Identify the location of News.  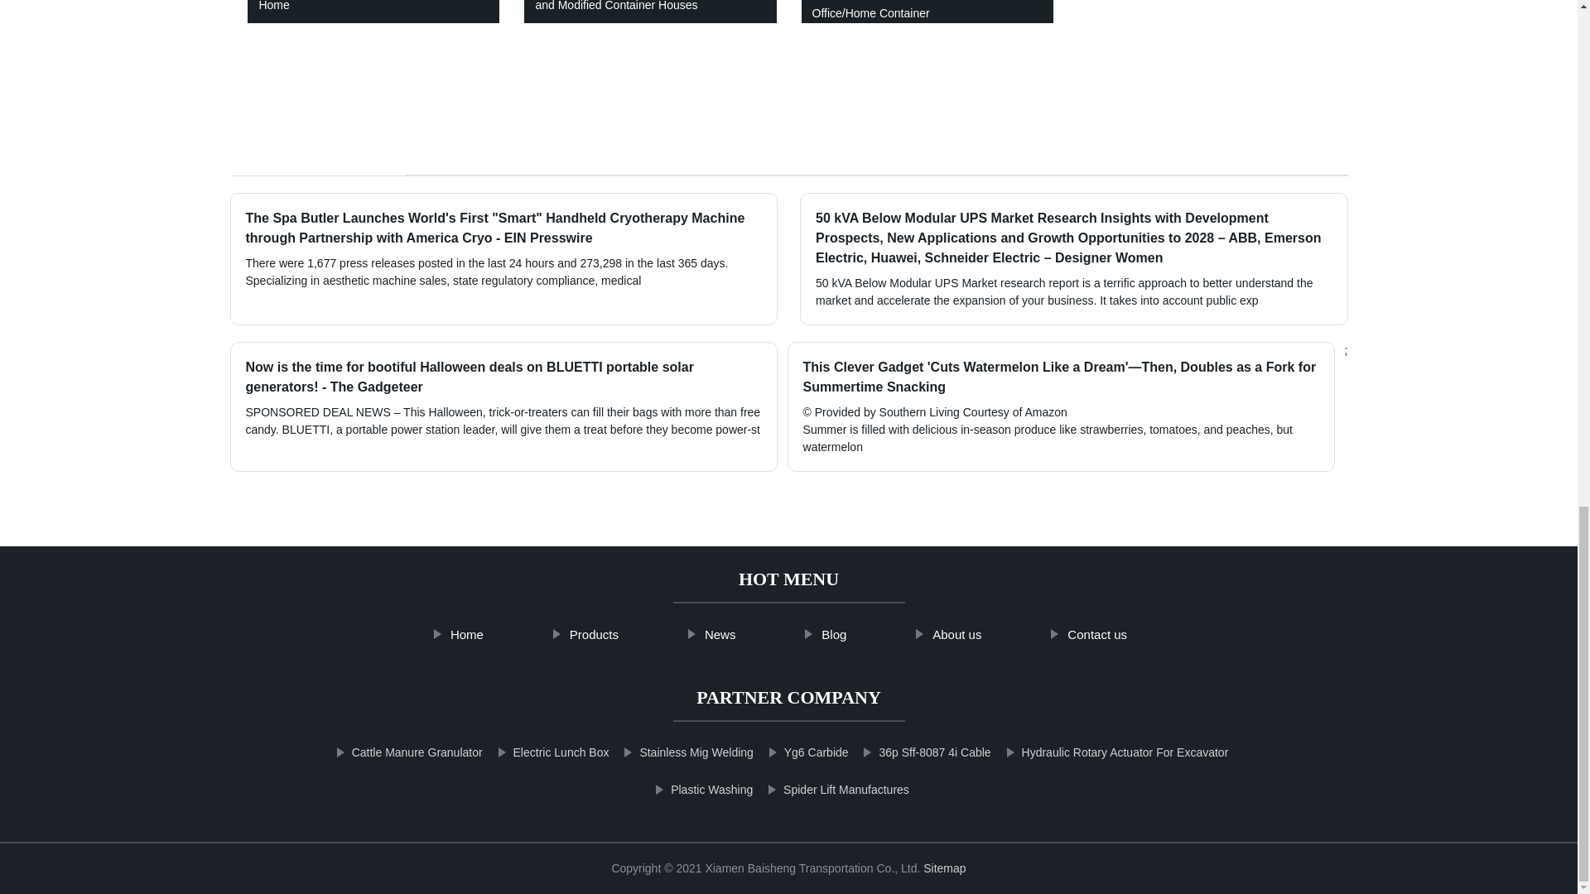
(720, 636).